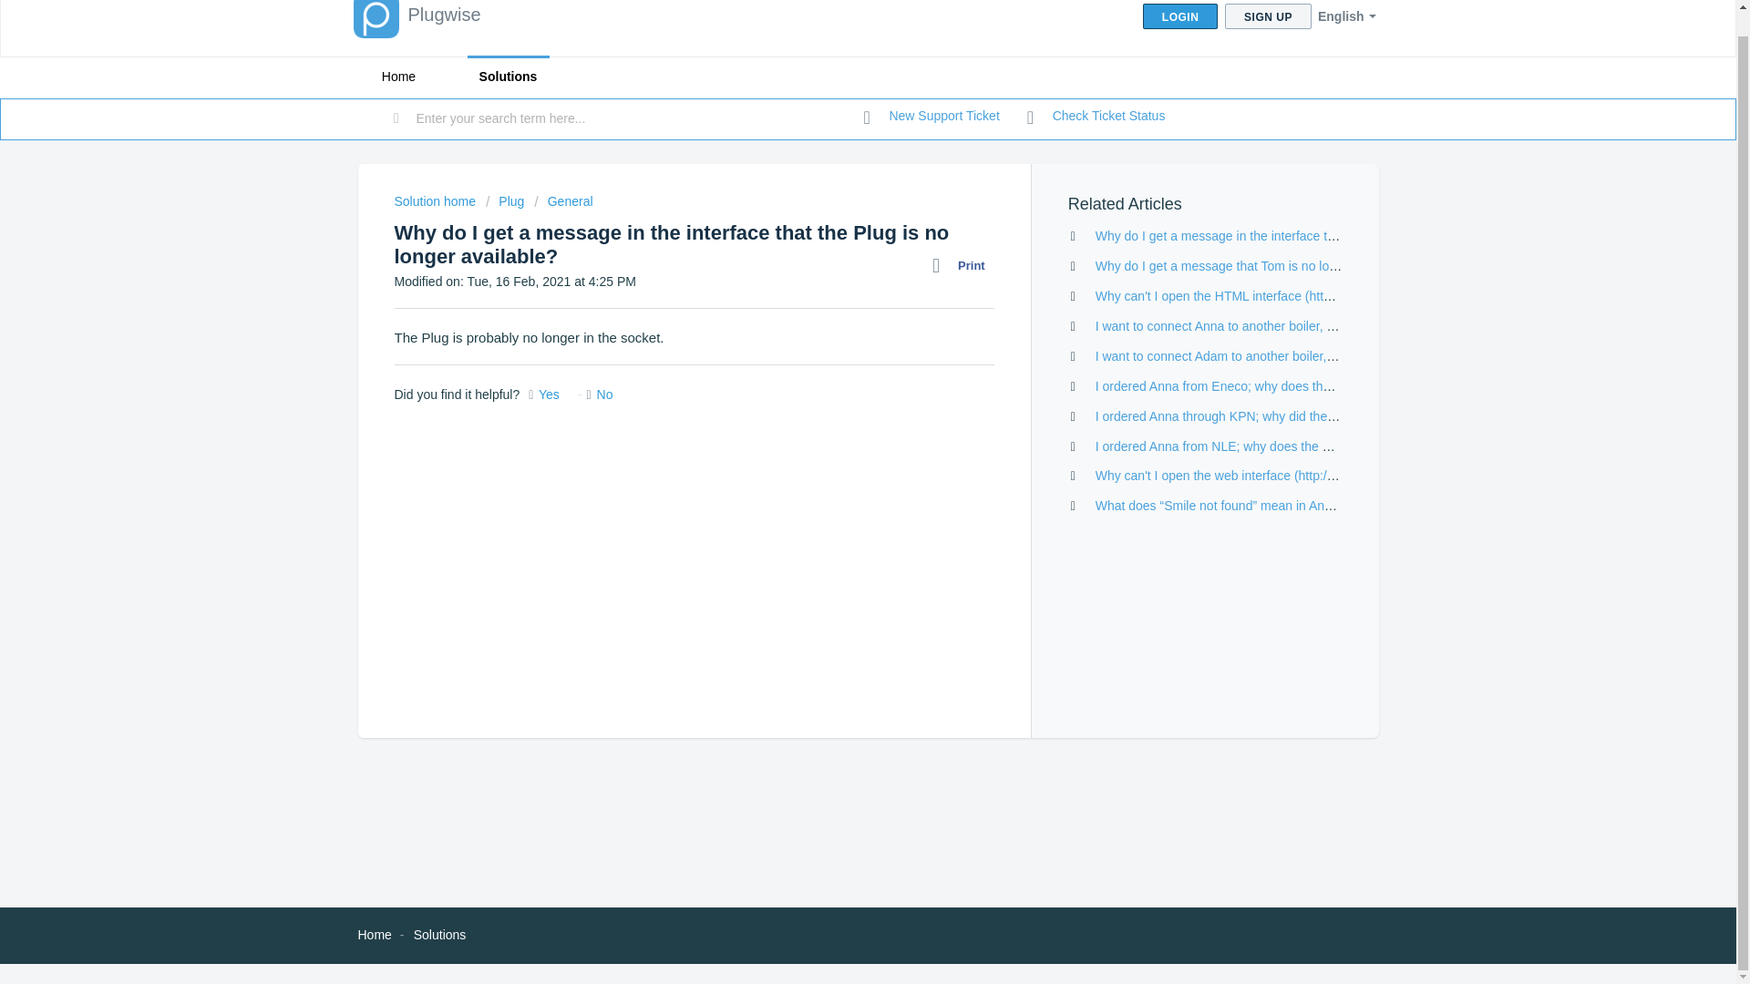 Image resolution: width=1750 pixels, height=984 pixels. What do you see at coordinates (1096, 117) in the screenshot?
I see `Check ticket status` at bounding box center [1096, 117].